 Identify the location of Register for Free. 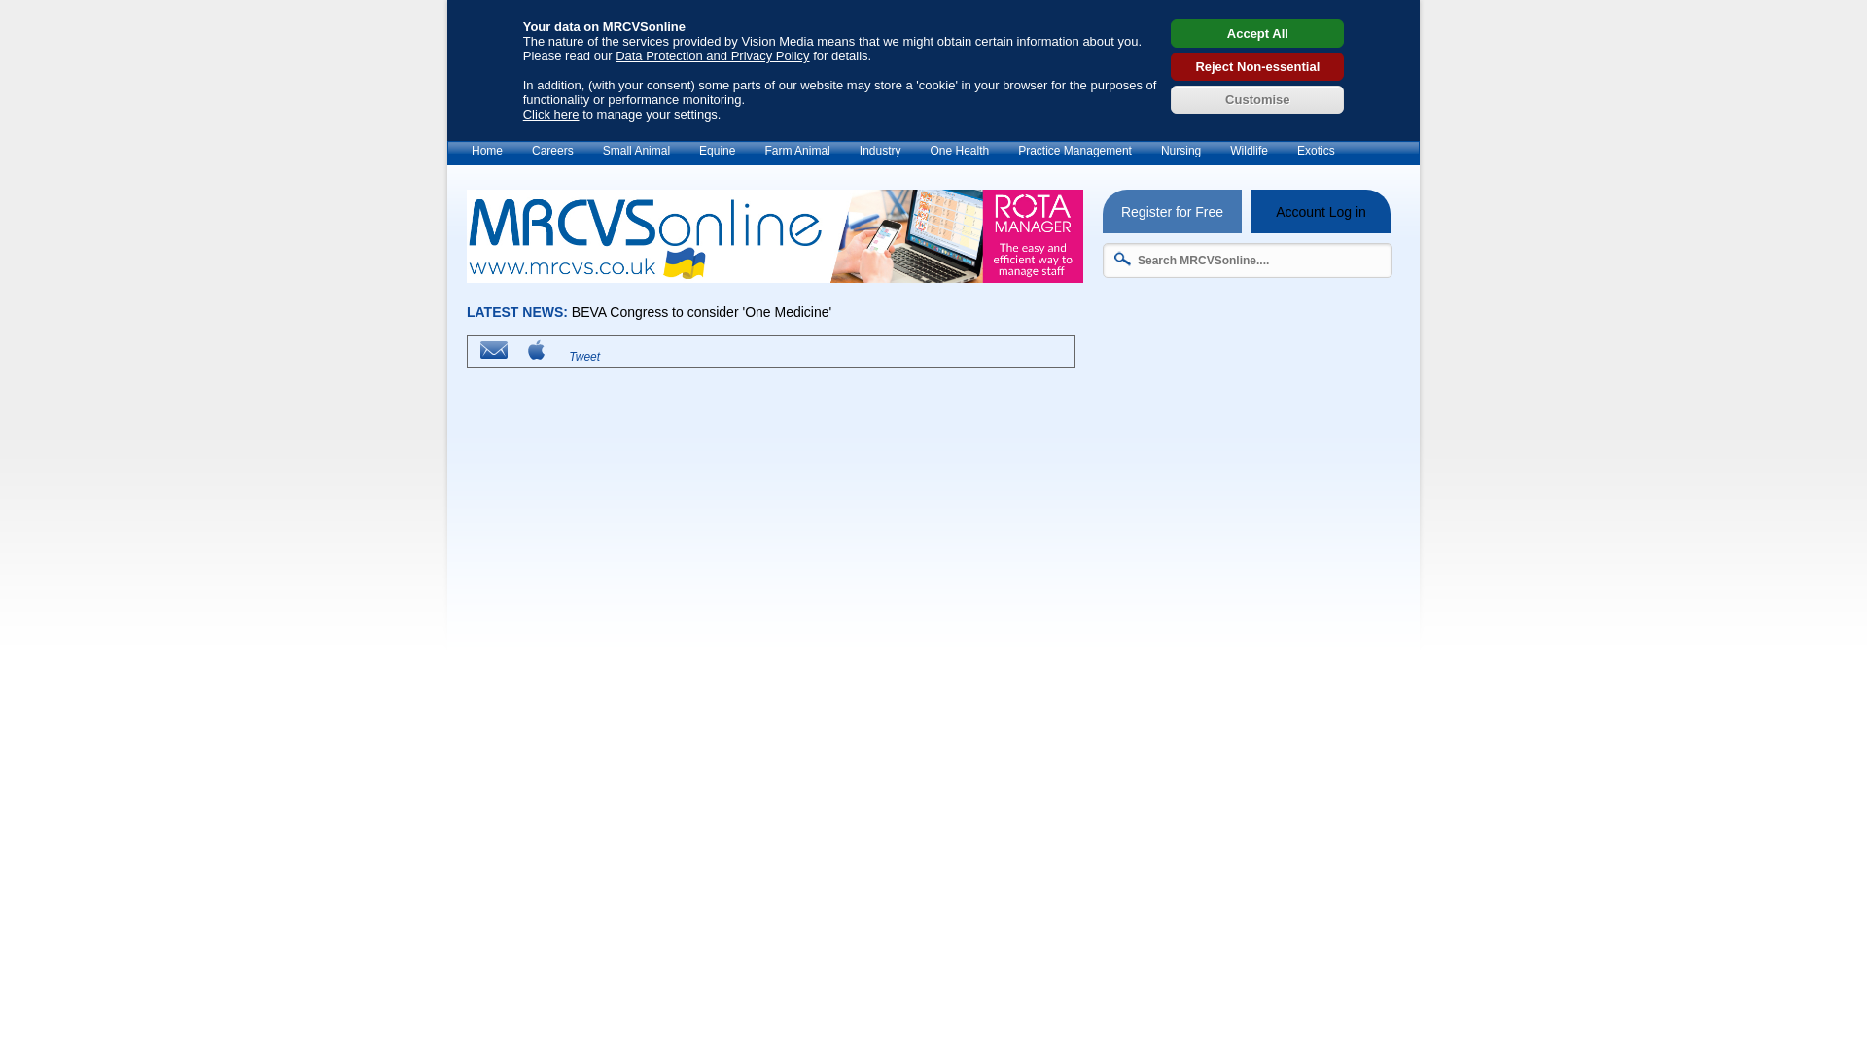
(1172, 211).